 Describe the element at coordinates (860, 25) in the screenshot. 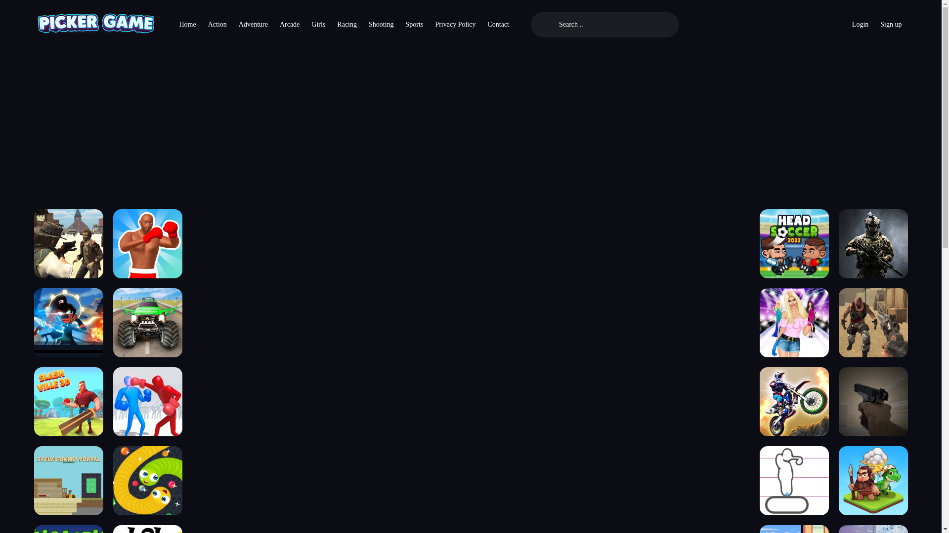

I see `Login` at that location.